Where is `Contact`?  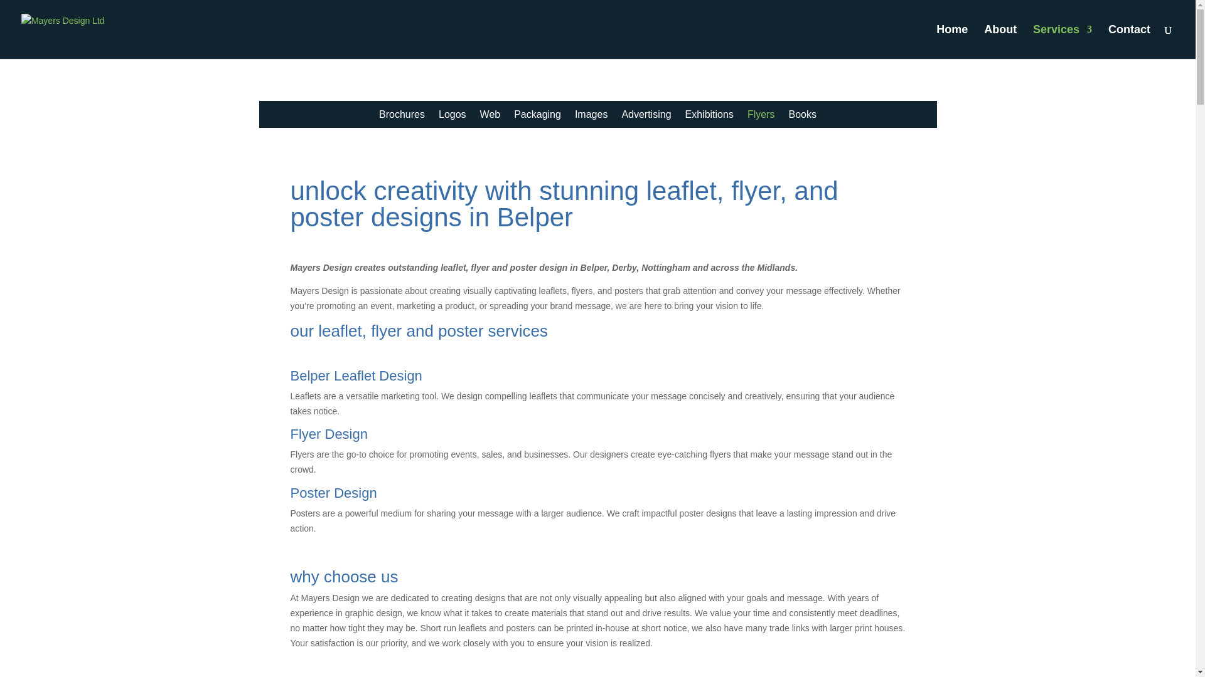
Contact is located at coordinates (1130, 41).